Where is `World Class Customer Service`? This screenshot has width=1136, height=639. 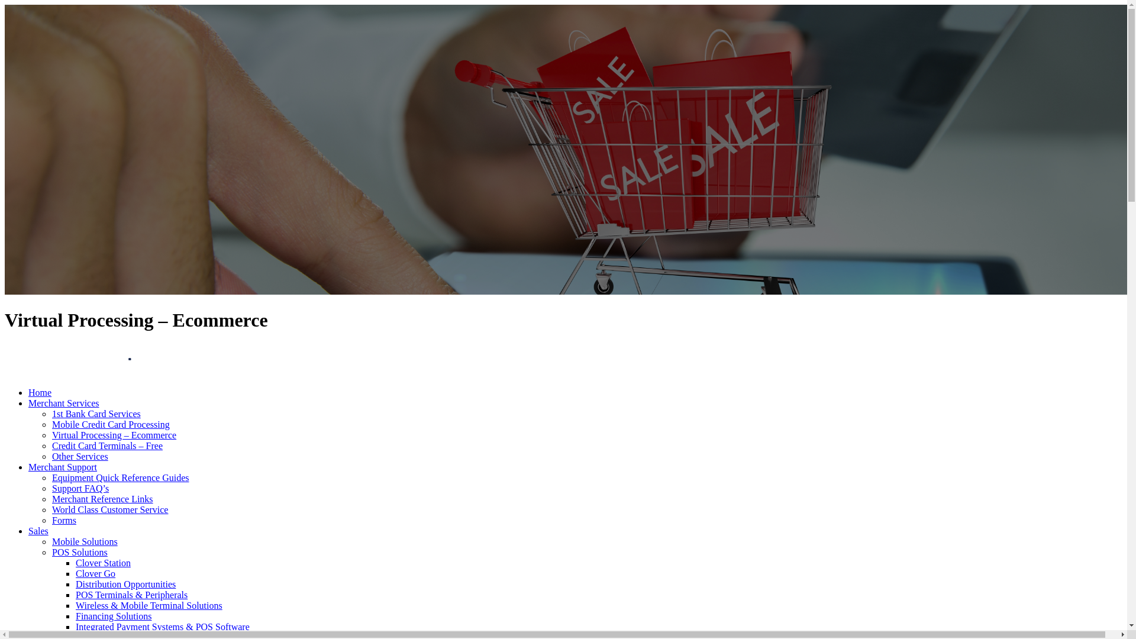 World Class Customer Service is located at coordinates (110, 510).